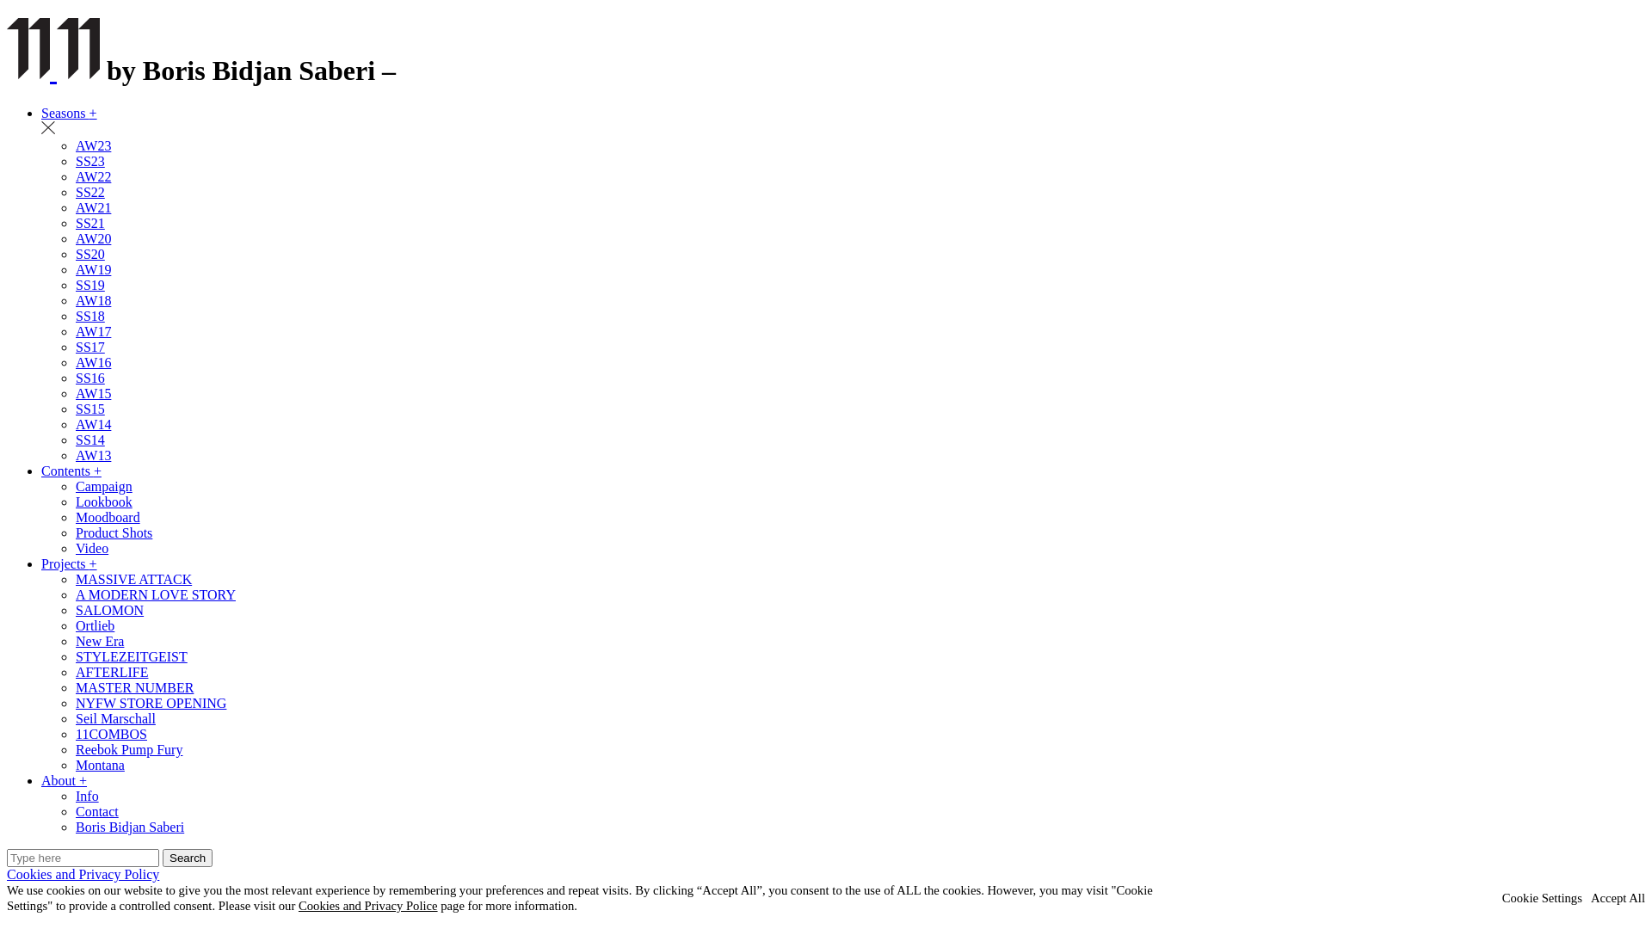  What do you see at coordinates (90, 162) in the screenshot?
I see `SS23` at bounding box center [90, 162].